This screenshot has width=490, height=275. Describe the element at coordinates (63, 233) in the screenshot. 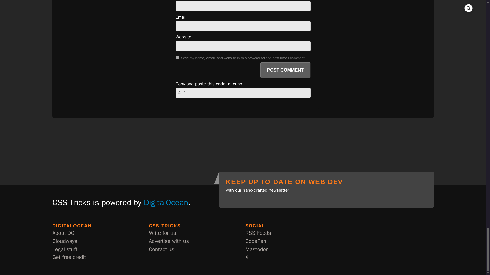

I see `About DO` at that location.